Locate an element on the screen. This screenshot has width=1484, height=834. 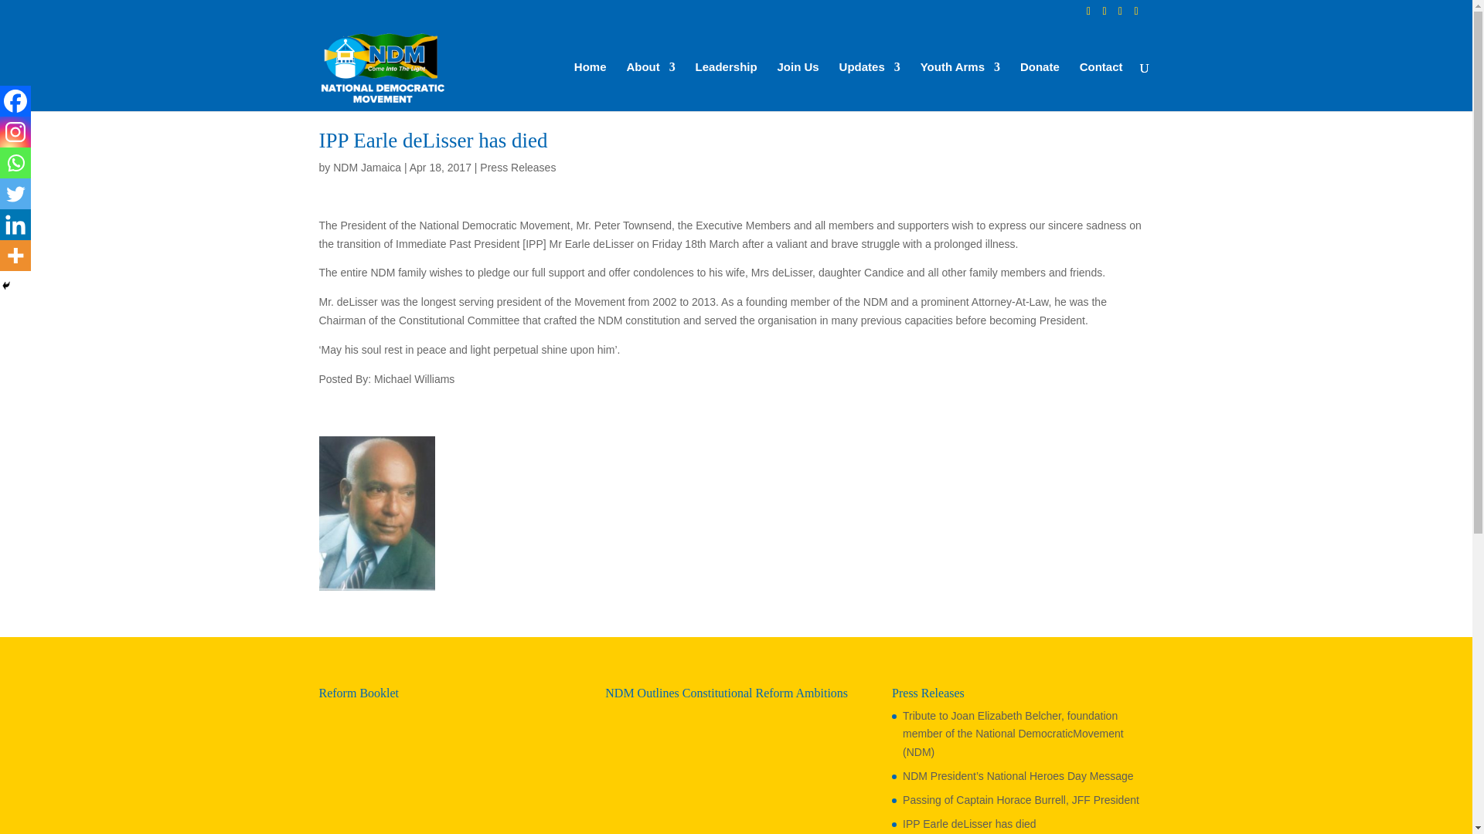
More is located at coordinates (15, 256).